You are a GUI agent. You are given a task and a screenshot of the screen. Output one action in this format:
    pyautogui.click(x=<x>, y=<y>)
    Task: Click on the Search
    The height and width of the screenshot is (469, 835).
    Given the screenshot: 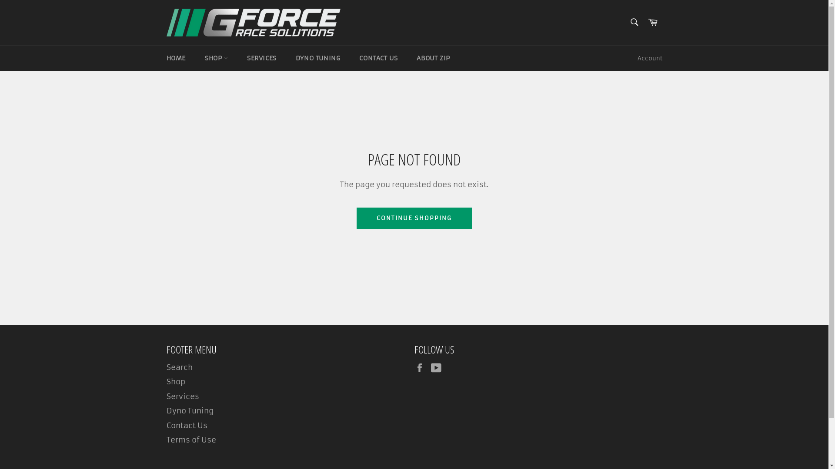 What is the action you would take?
    pyautogui.click(x=179, y=367)
    